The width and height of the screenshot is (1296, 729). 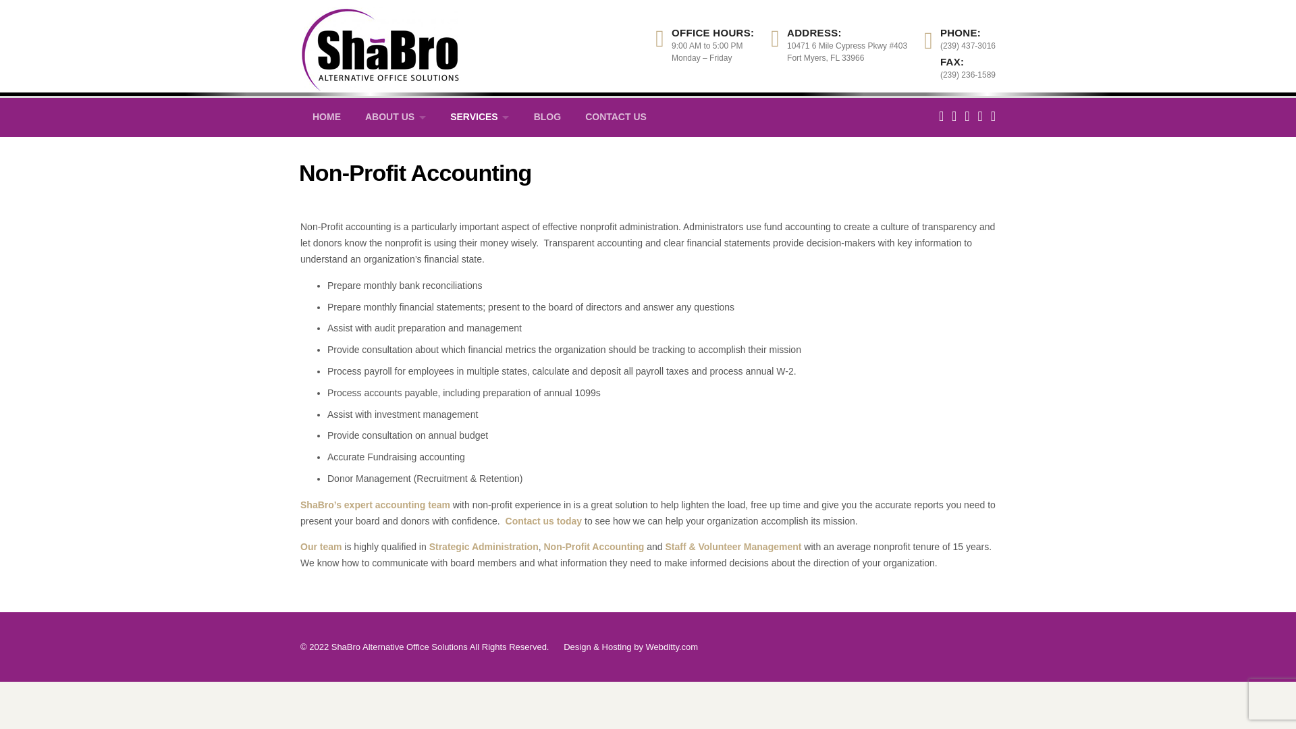 I want to click on HOME, so click(x=327, y=117).